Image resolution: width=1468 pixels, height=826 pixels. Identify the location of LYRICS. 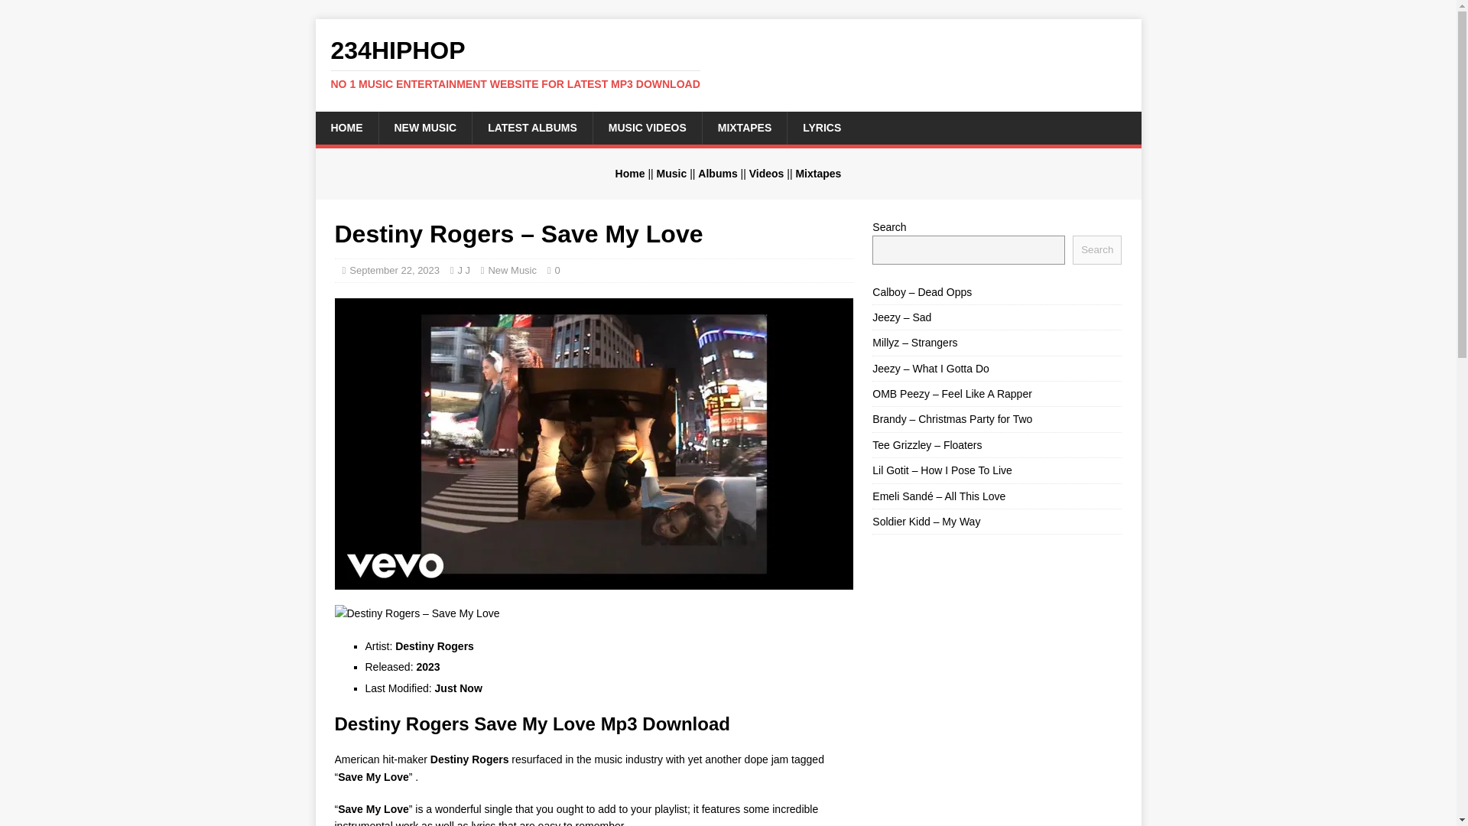
(821, 127).